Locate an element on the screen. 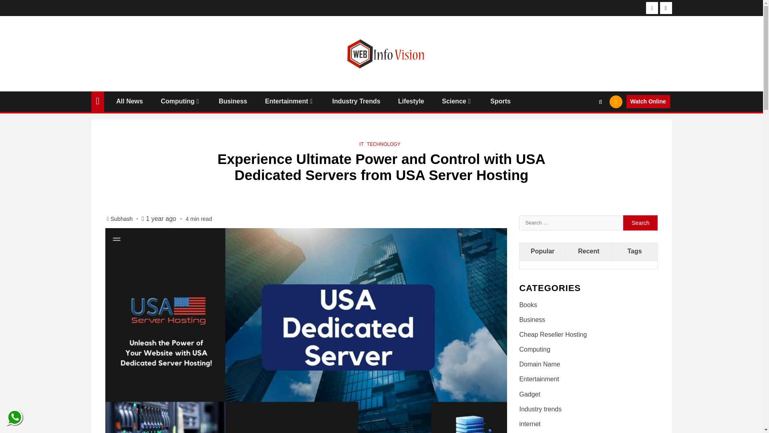 This screenshot has height=433, width=769. Industry Trends is located at coordinates (356, 101).